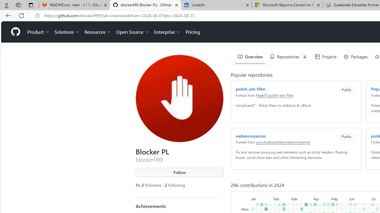 The image size is (380, 213). I want to click on 5 contributions on February 19th., so click(284, 209).